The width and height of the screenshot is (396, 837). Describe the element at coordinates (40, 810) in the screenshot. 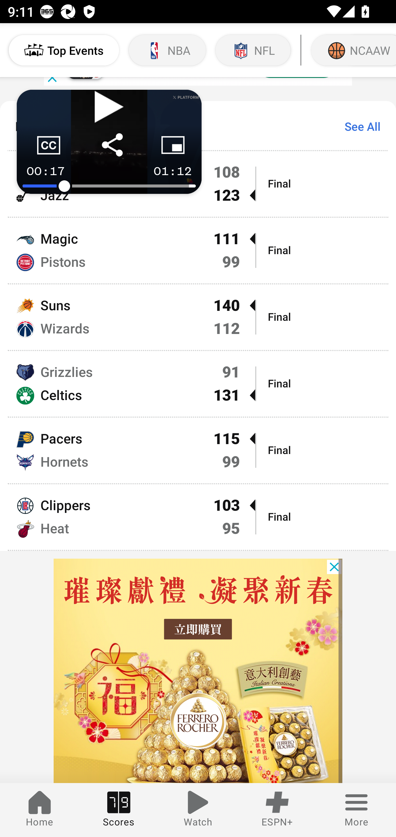

I see `Home` at that location.